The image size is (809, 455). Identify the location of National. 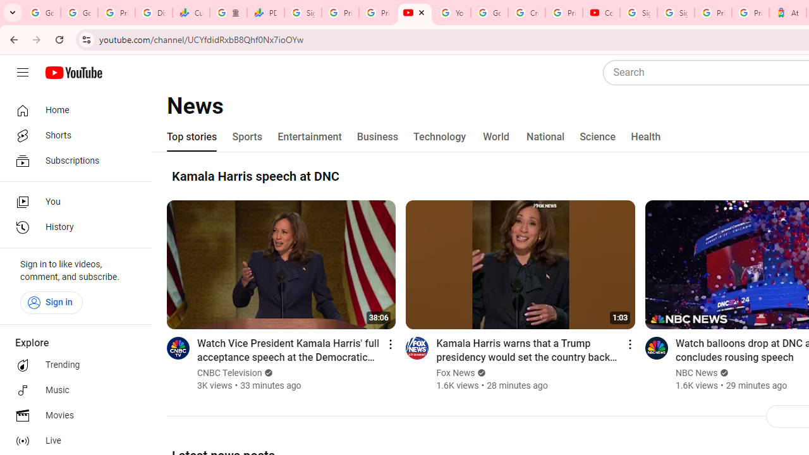
(545, 136).